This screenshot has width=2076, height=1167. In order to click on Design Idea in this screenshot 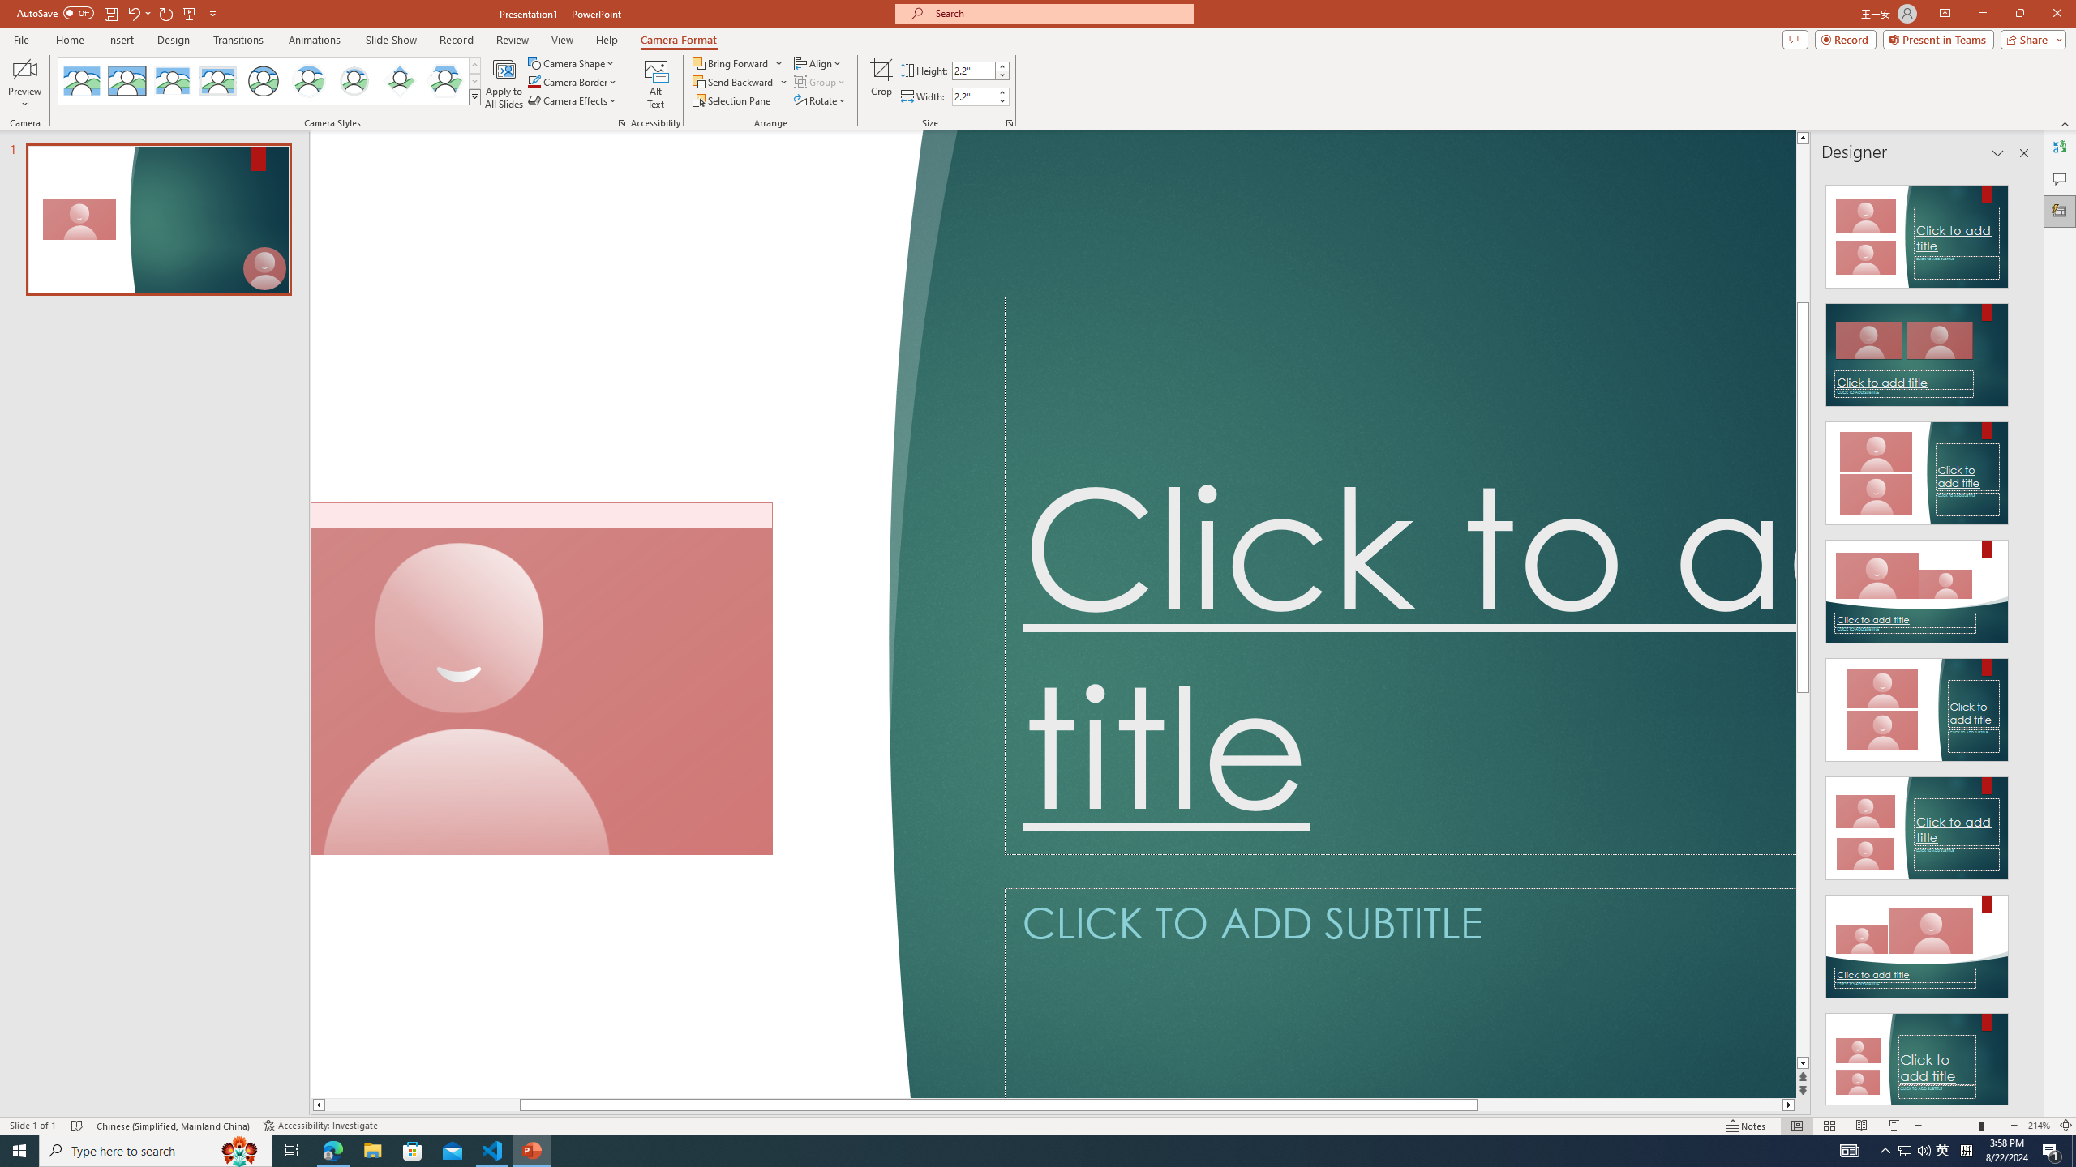, I will do `click(1917, 1060)`.